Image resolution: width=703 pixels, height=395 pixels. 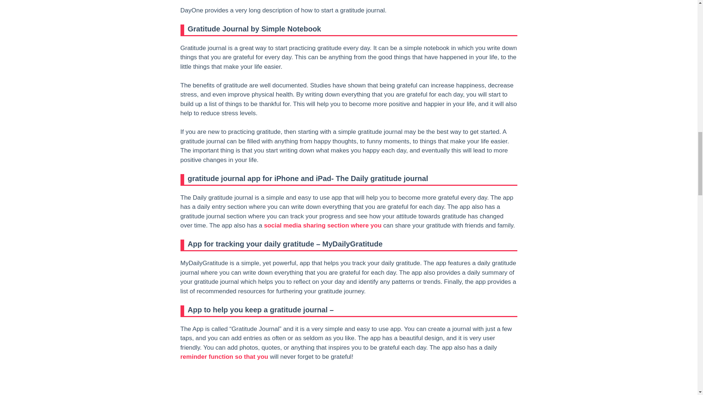 I want to click on reminder function so that you, so click(x=224, y=356).